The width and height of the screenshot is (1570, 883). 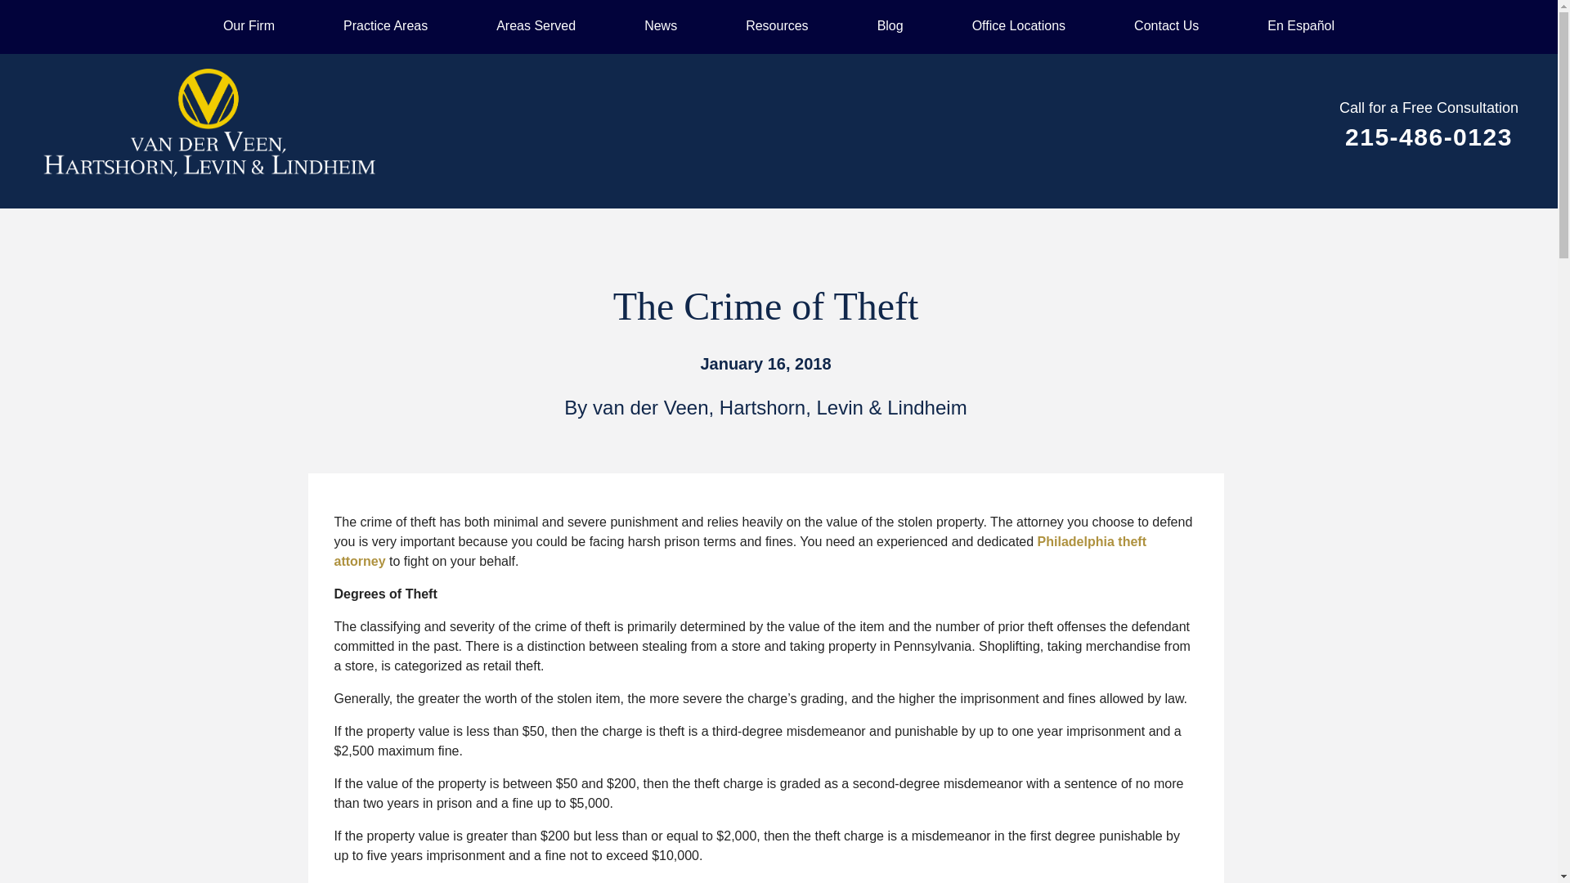 What do you see at coordinates (249, 26) in the screenshot?
I see `Our Firm` at bounding box center [249, 26].